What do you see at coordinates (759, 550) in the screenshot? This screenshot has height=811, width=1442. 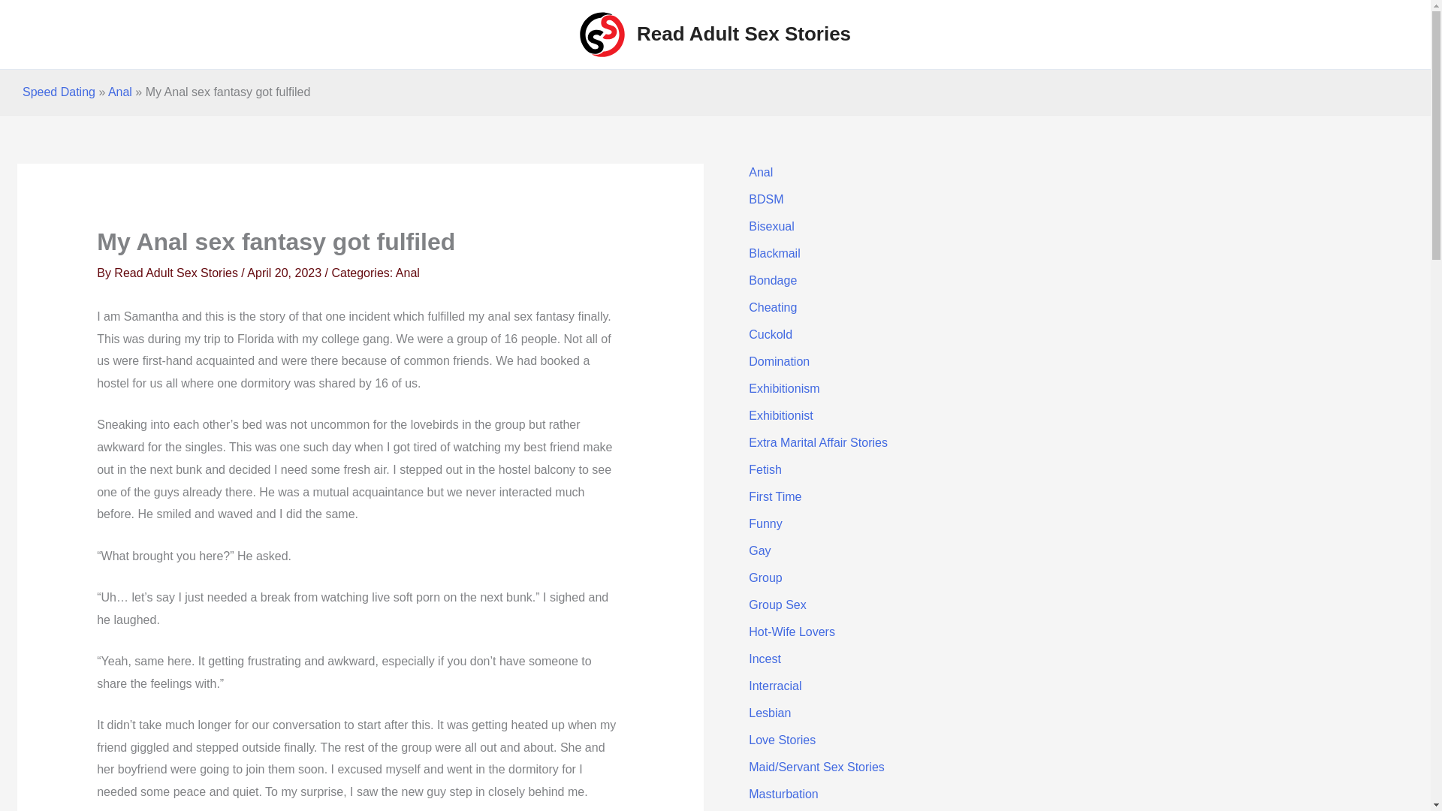 I see `Gay` at bounding box center [759, 550].